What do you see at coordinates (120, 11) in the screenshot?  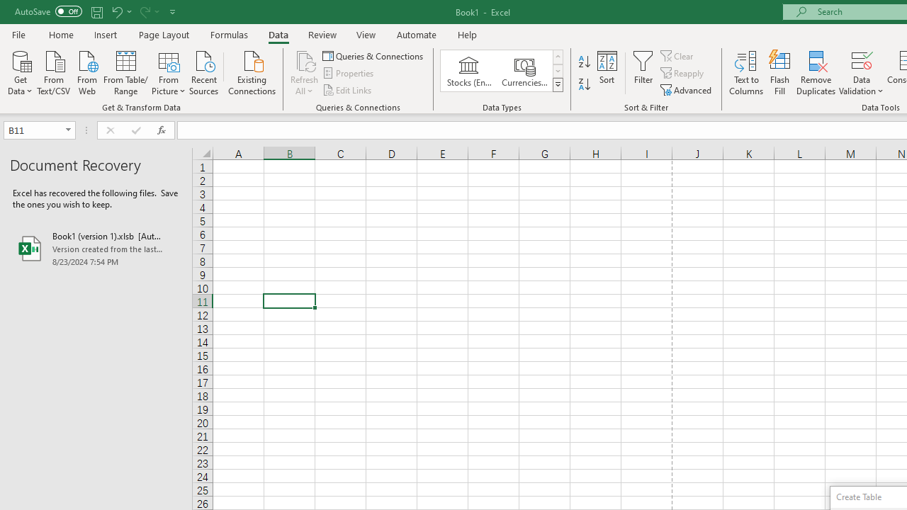 I see `Undo` at bounding box center [120, 11].